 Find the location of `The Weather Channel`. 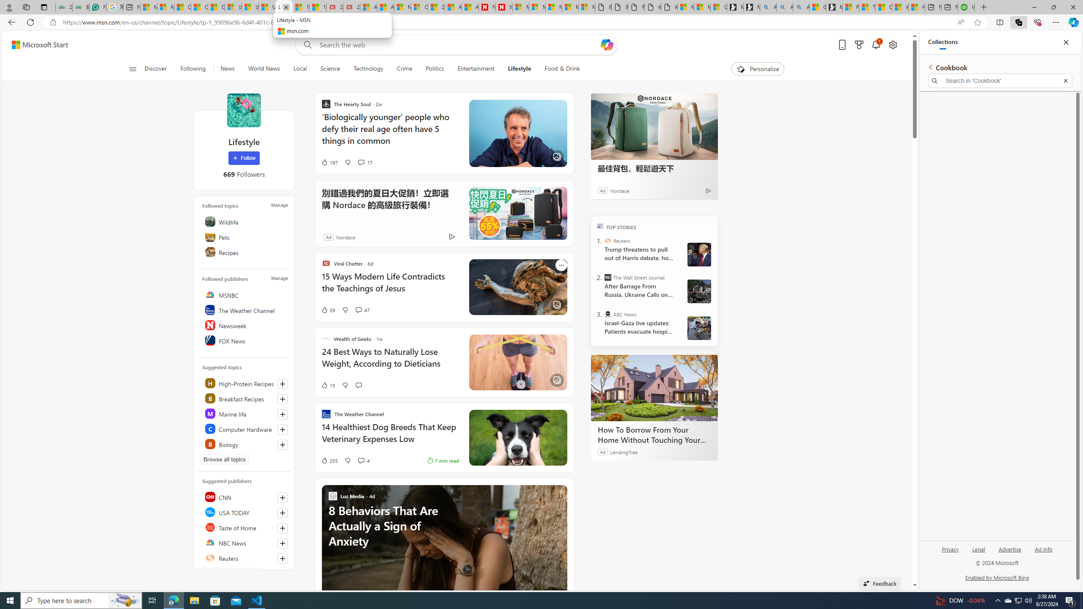

The Weather Channel is located at coordinates (245, 310).